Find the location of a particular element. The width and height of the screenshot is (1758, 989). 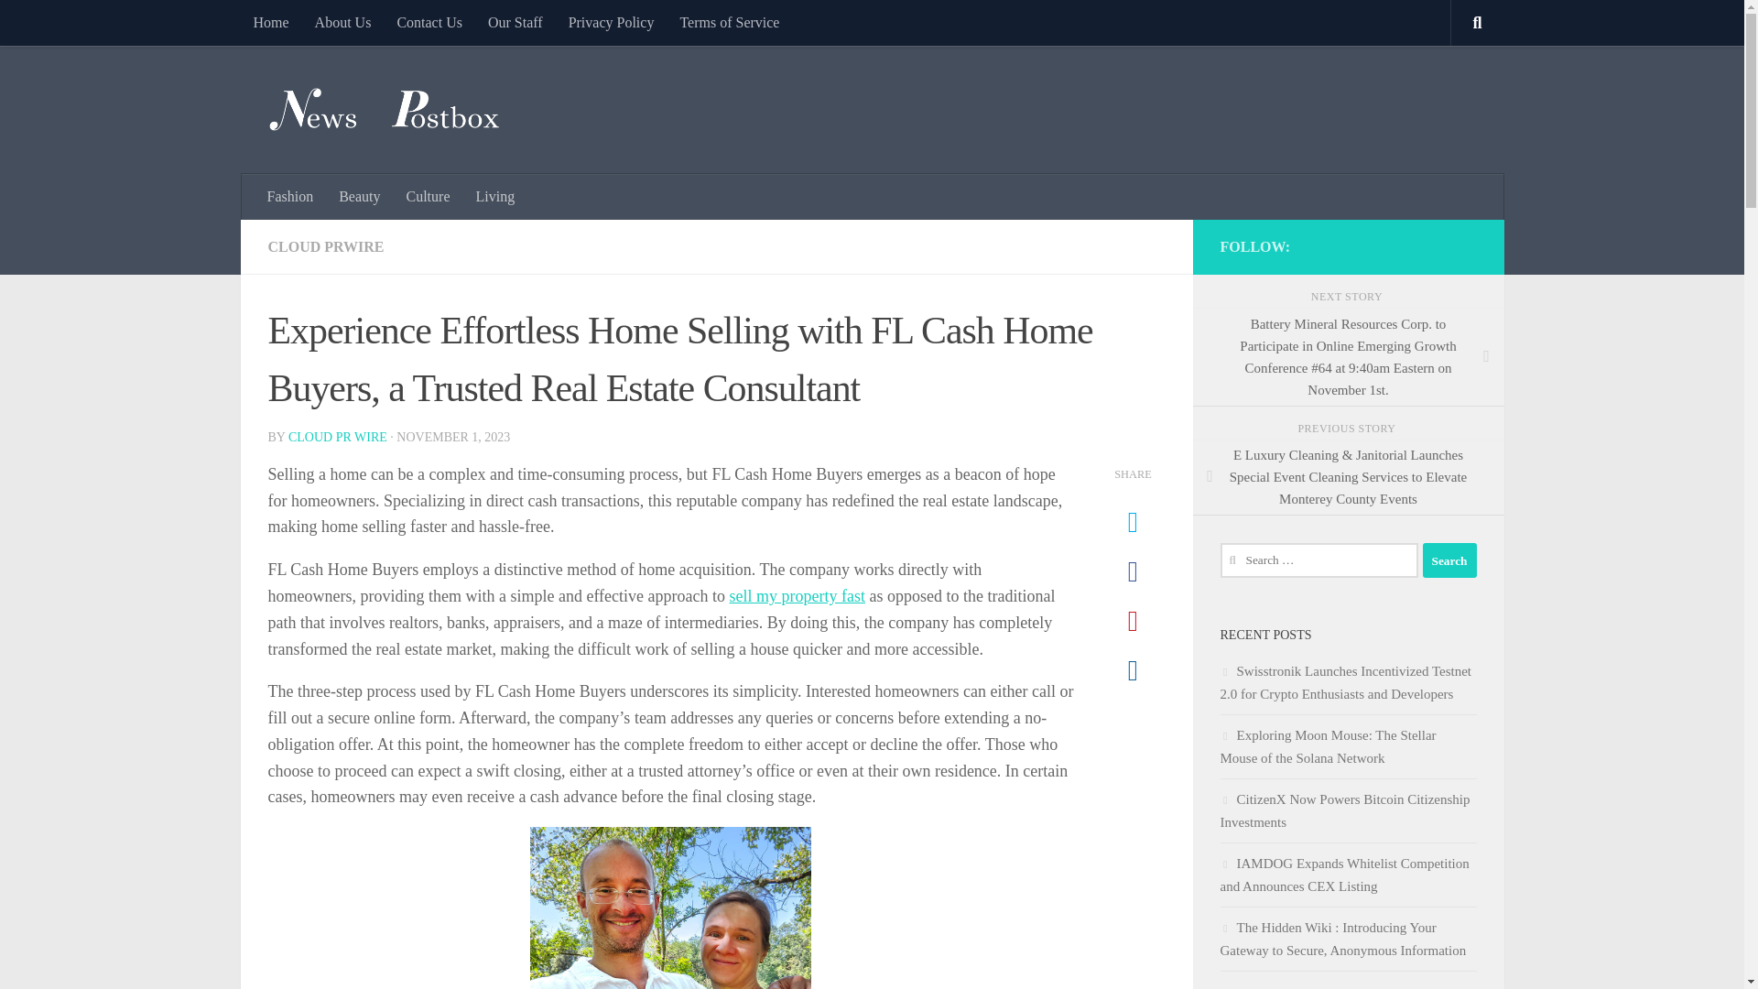

Contact Us is located at coordinates (429, 22).